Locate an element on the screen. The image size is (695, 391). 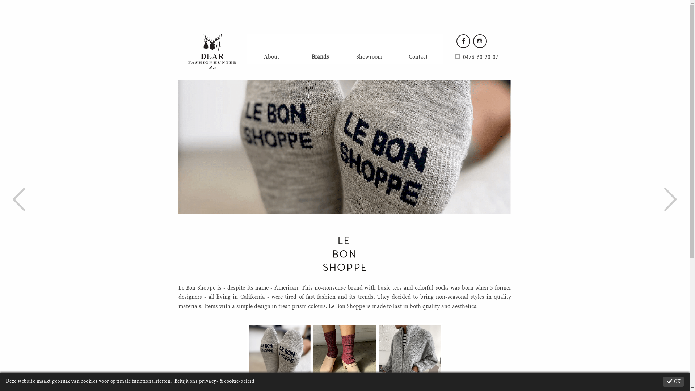
Bekijk ons privacy- & cookie-beleid is located at coordinates (214, 382).